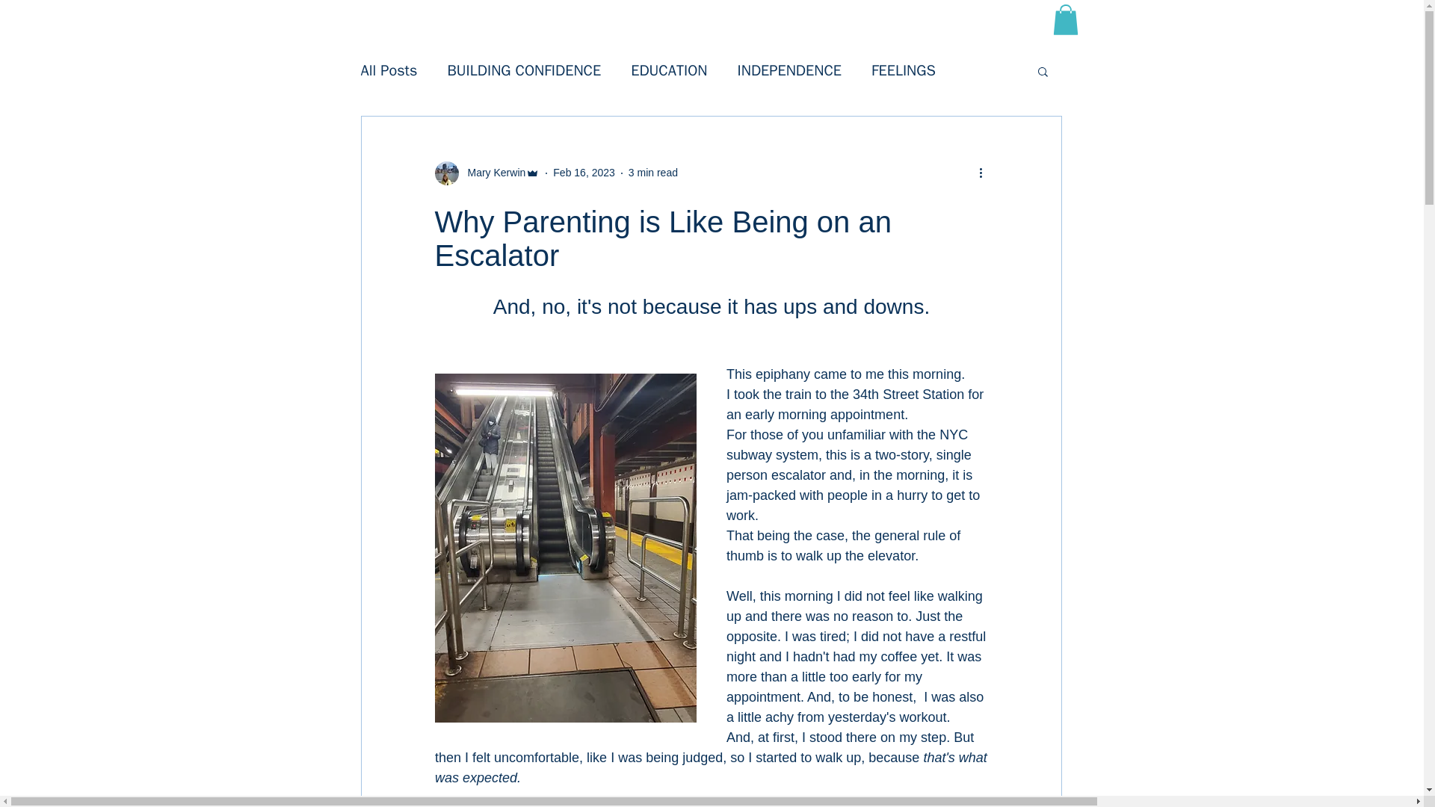 Image resolution: width=1435 pixels, height=807 pixels. What do you see at coordinates (789, 70) in the screenshot?
I see `INDEPENDENCE` at bounding box center [789, 70].